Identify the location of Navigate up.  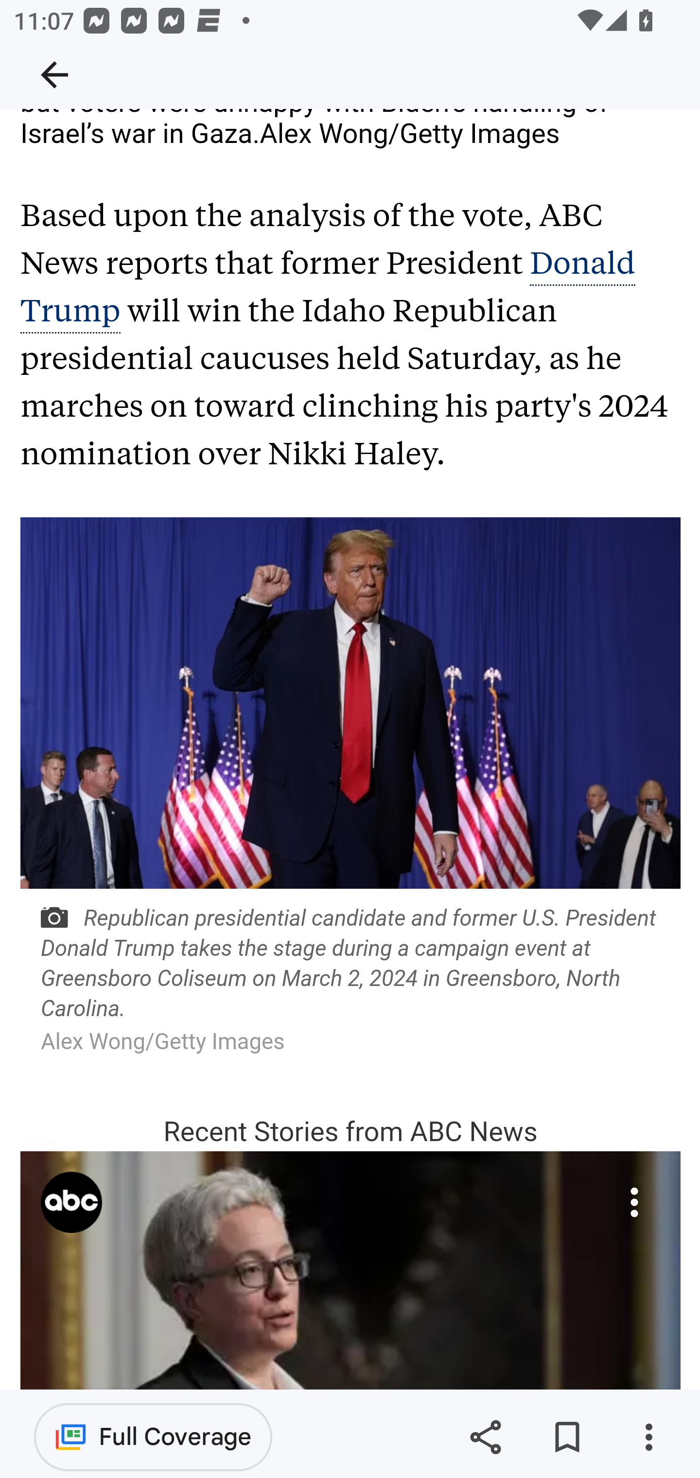
(54, 75).